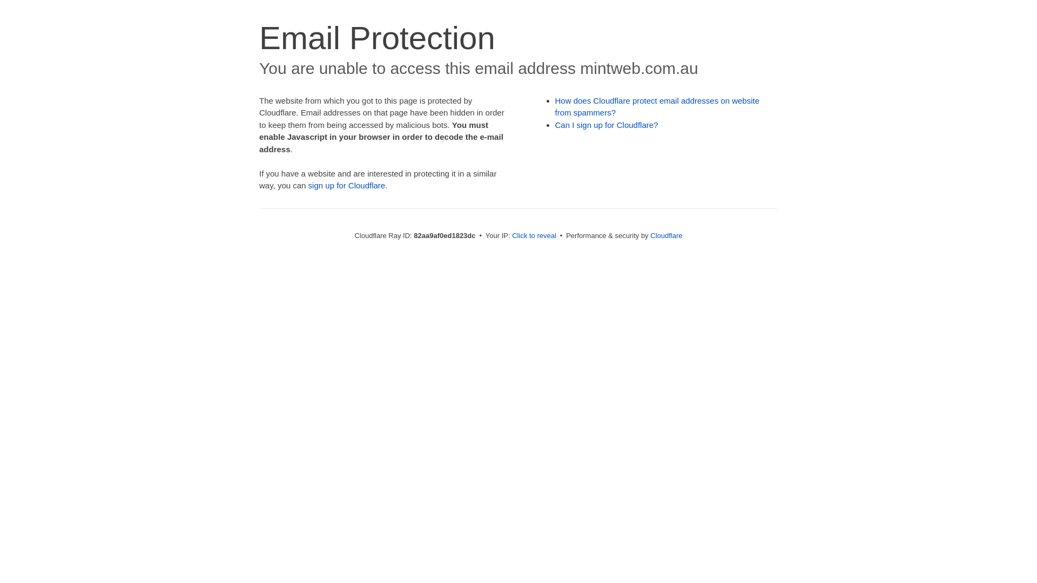 This screenshot has height=583, width=1037. Describe the element at coordinates (607, 125) in the screenshot. I see `Can I sign up for Cloudflare?` at that location.